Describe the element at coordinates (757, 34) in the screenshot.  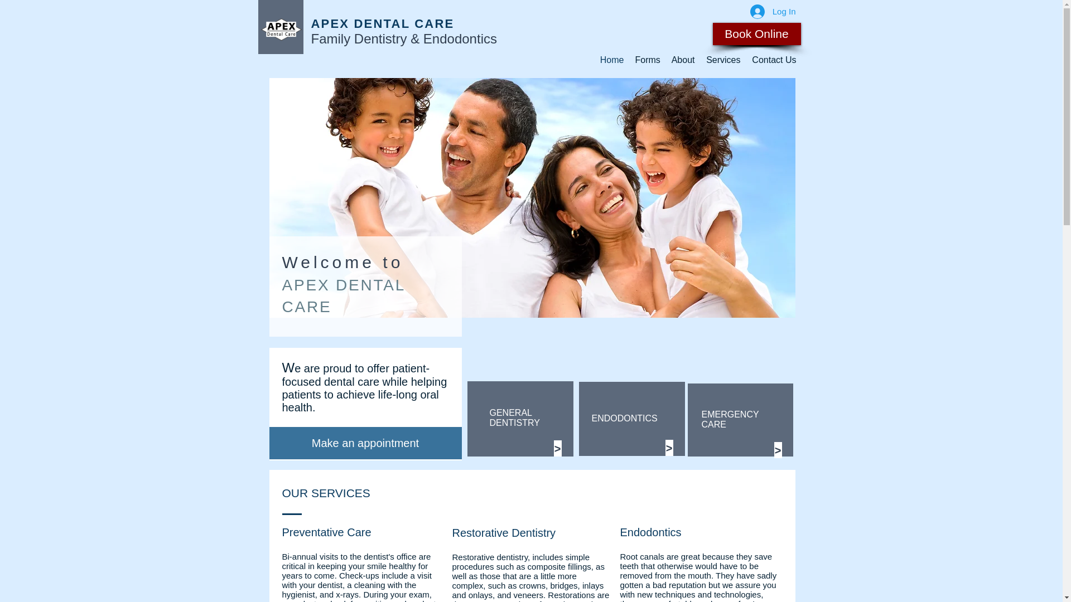
I see `Book Online` at that location.